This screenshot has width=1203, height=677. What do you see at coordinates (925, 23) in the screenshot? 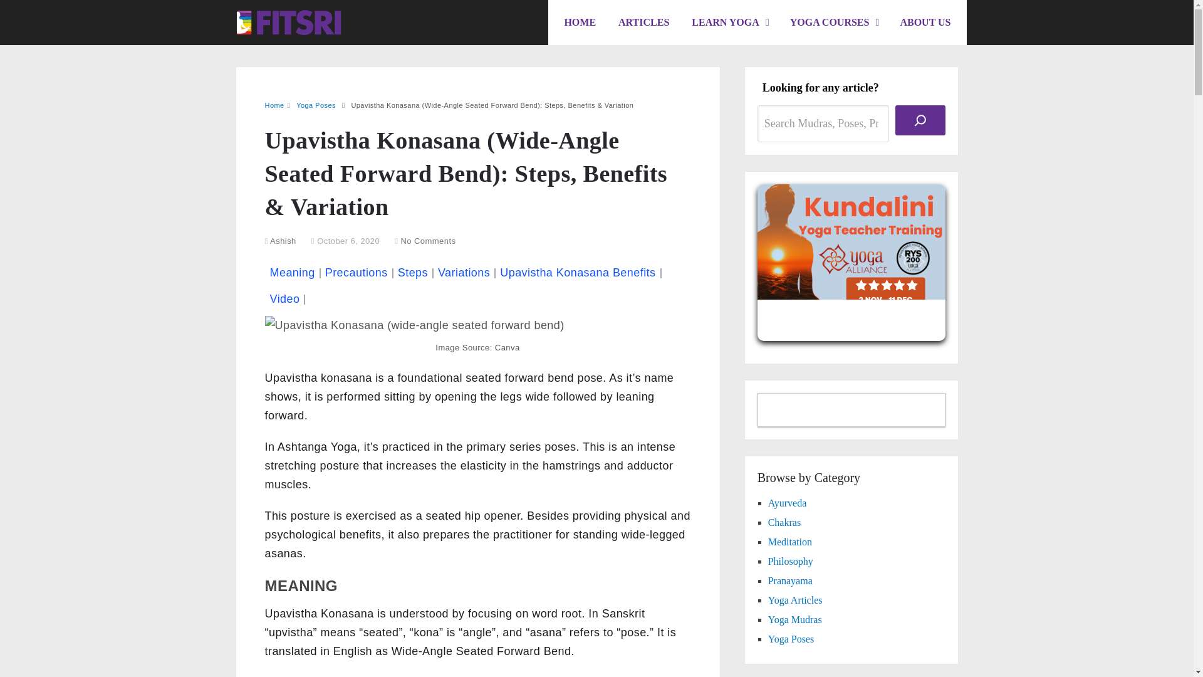
I see `ABOUT US` at bounding box center [925, 23].